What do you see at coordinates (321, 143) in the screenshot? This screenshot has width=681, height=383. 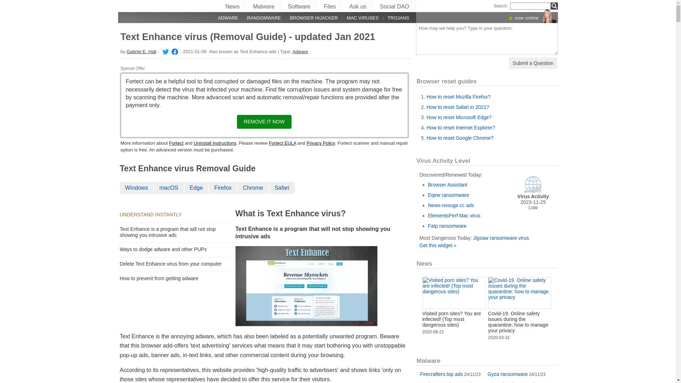 I see `Privacy Policy` at bounding box center [321, 143].